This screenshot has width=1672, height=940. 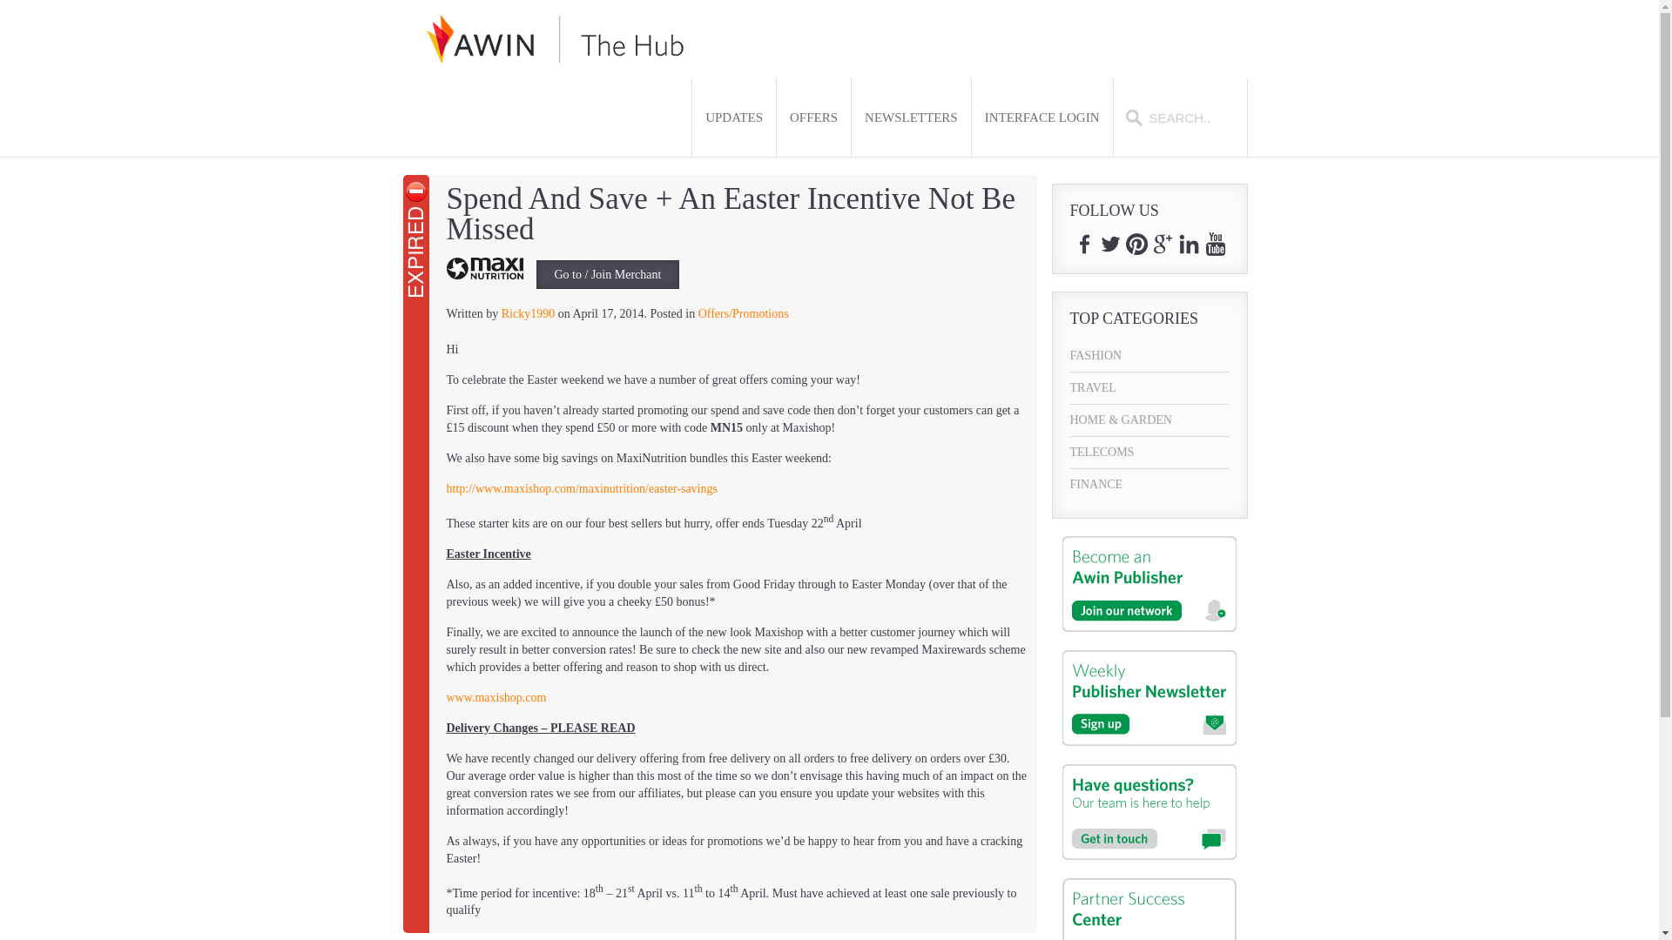 I want to click on OFFERS, so click(x=813, y=117).